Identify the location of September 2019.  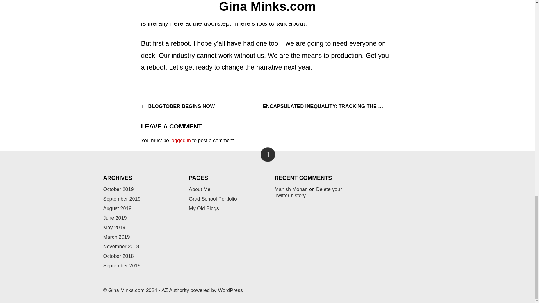
(122, 199).